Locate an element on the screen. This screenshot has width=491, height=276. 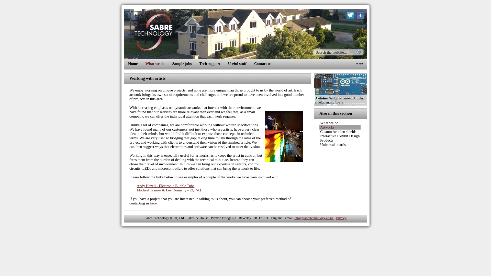
Search the website...  is located at coordinates (336, 52).